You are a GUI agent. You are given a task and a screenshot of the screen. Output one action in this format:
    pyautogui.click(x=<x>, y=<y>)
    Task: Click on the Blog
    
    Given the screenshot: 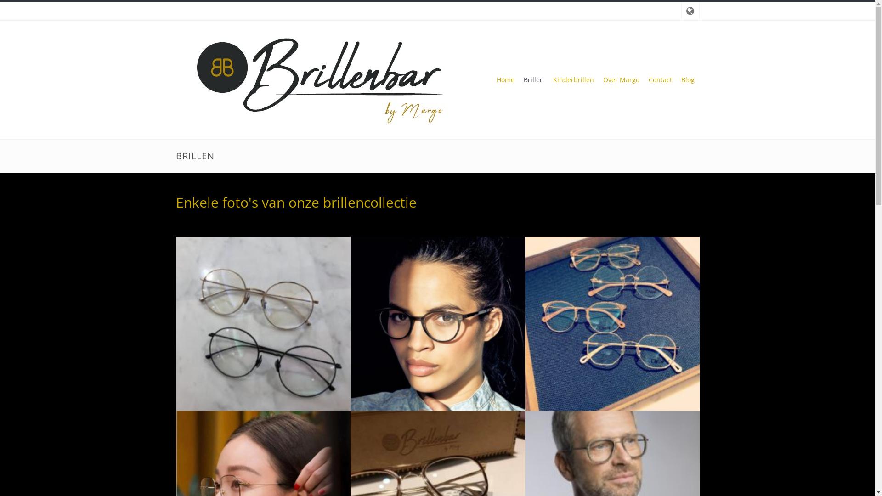 What is the action you would take?
    pyautogui.click(x=688, y=80)
    